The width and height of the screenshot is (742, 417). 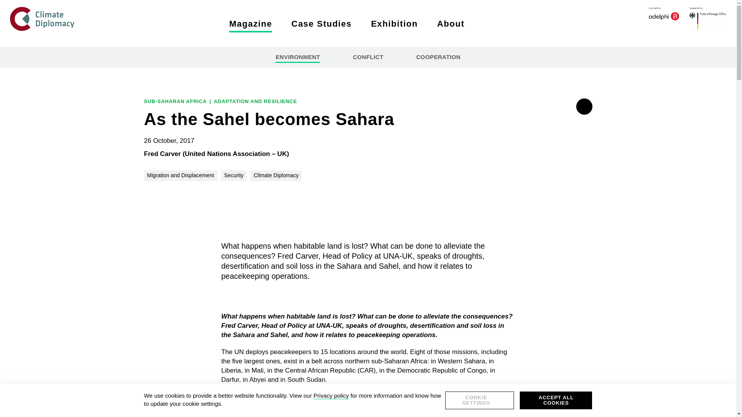 What do you see at coordinates (175, 101) in the screenshot?
I see `SUB-SAHARAN AFRICA` at bounding box center [175, 101].